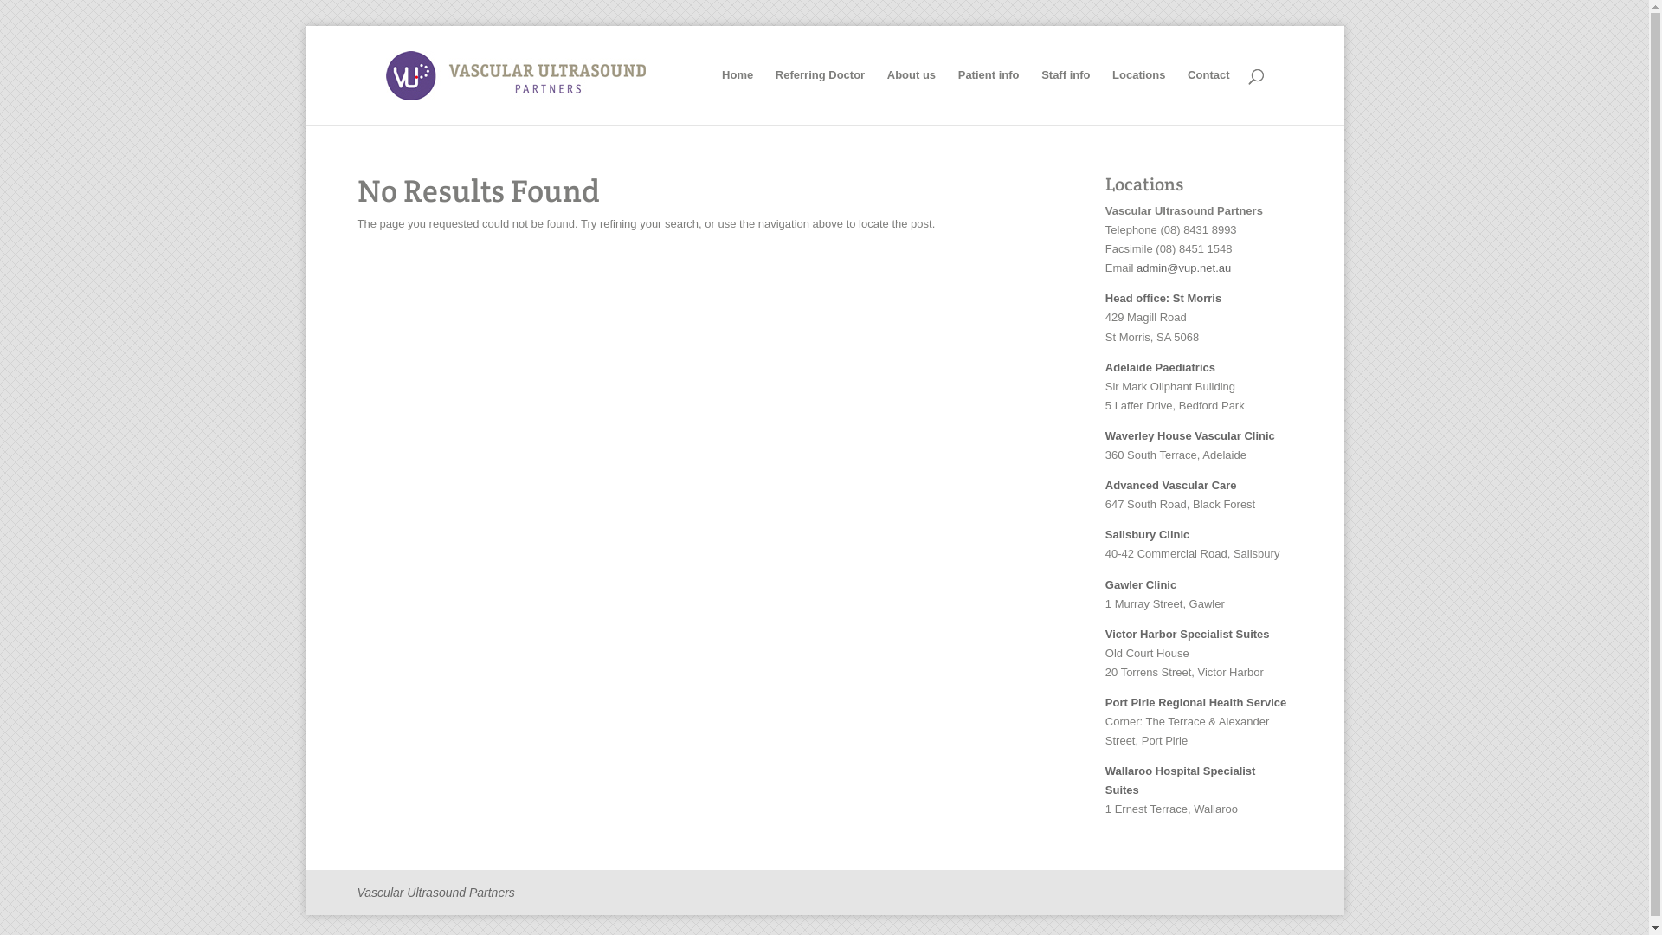  What do you see at coordinates (1181, 780) in the screenshot?
I see `Wallaroo Hospital Specialist Suites` at bounding box center [1181, 780].